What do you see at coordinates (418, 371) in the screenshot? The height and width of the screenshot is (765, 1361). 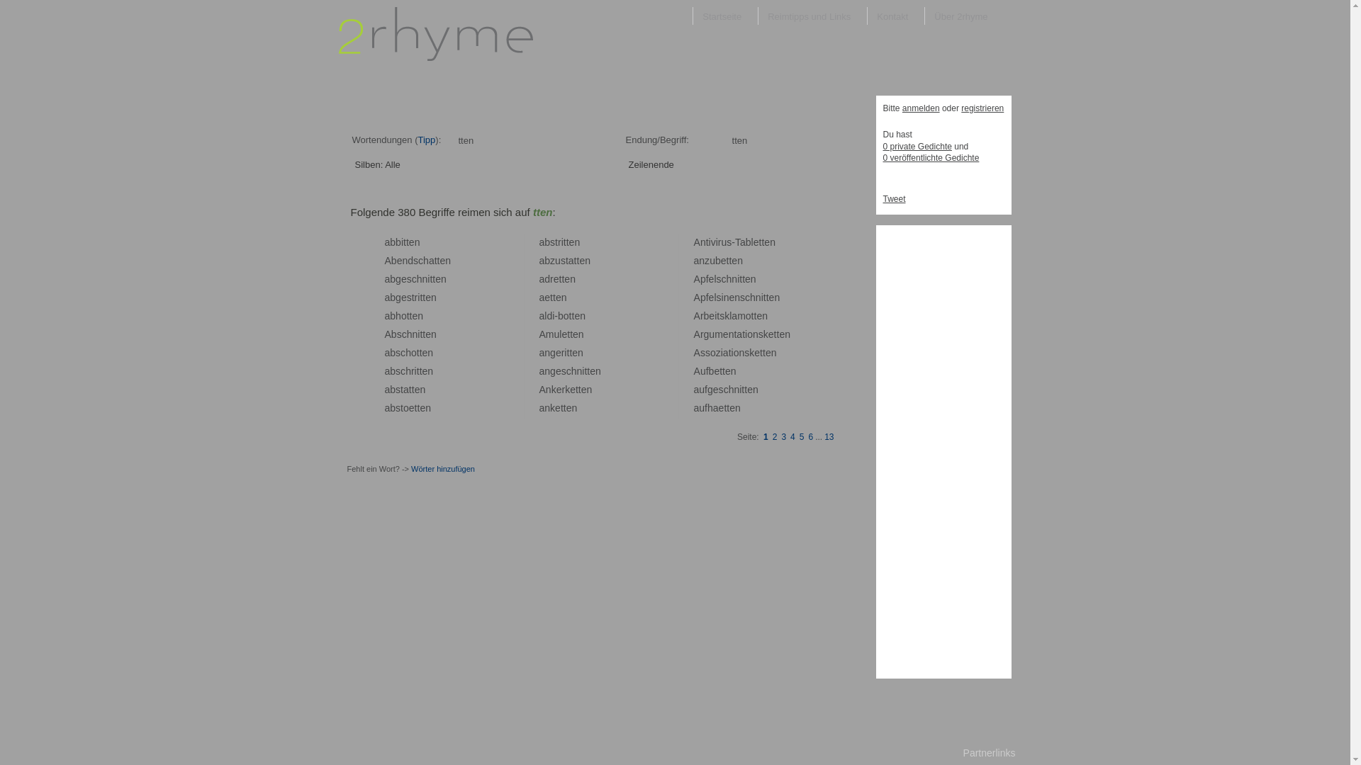 I see `t` at bounding box center [418, 371].